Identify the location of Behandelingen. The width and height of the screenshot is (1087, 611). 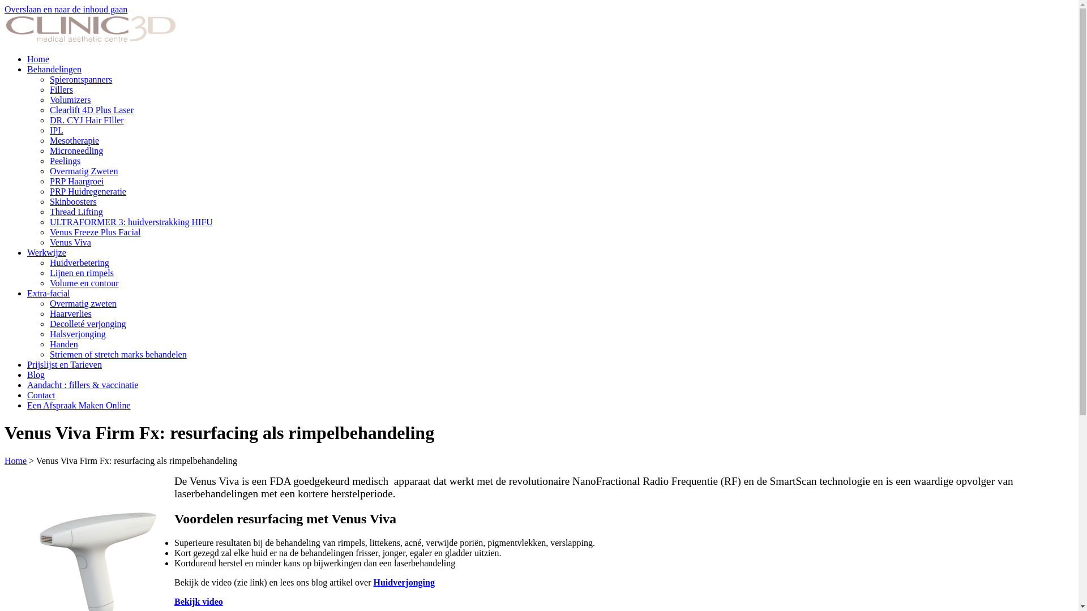
(54, 69).